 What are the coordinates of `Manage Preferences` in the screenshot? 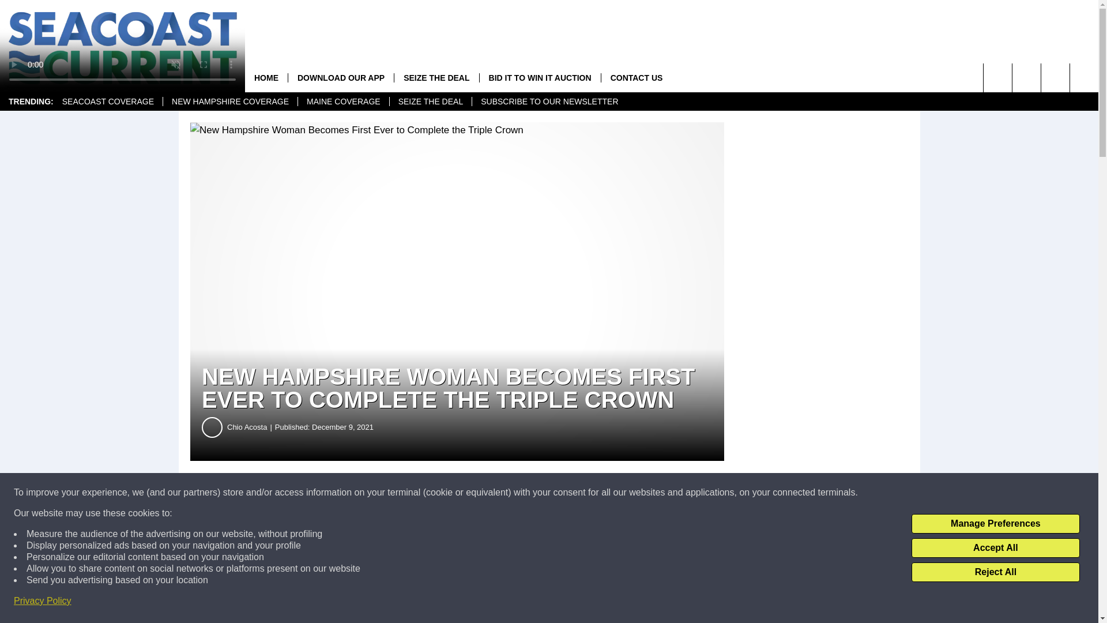 It's located at (995, 524).